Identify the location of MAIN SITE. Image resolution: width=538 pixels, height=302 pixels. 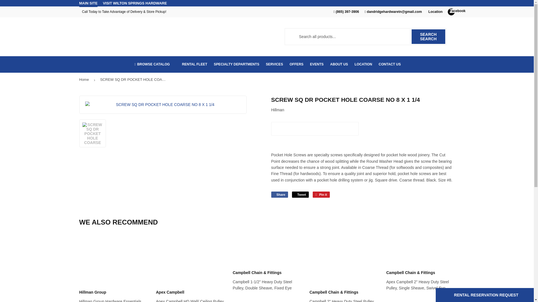
(88, 3).